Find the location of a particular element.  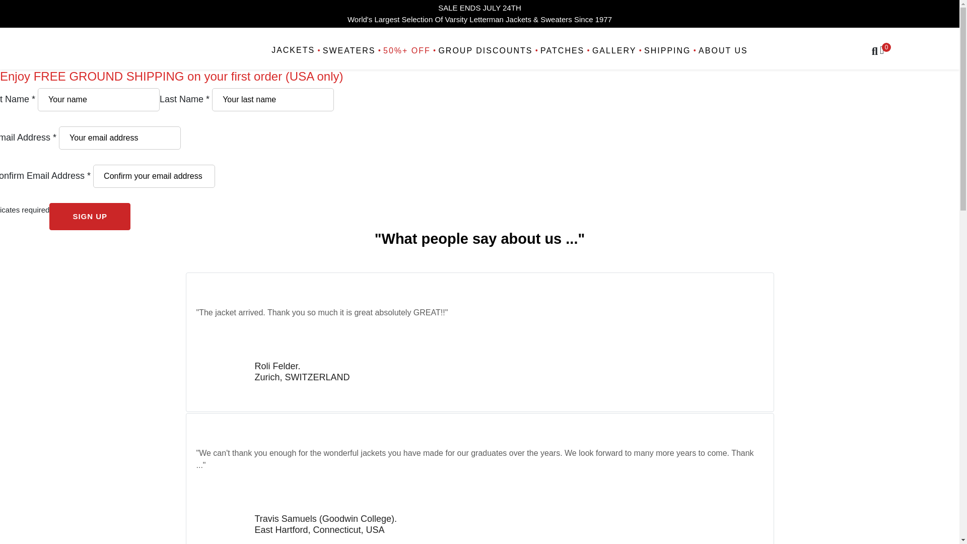

SHIPPING is located at coordinates (666, 51).